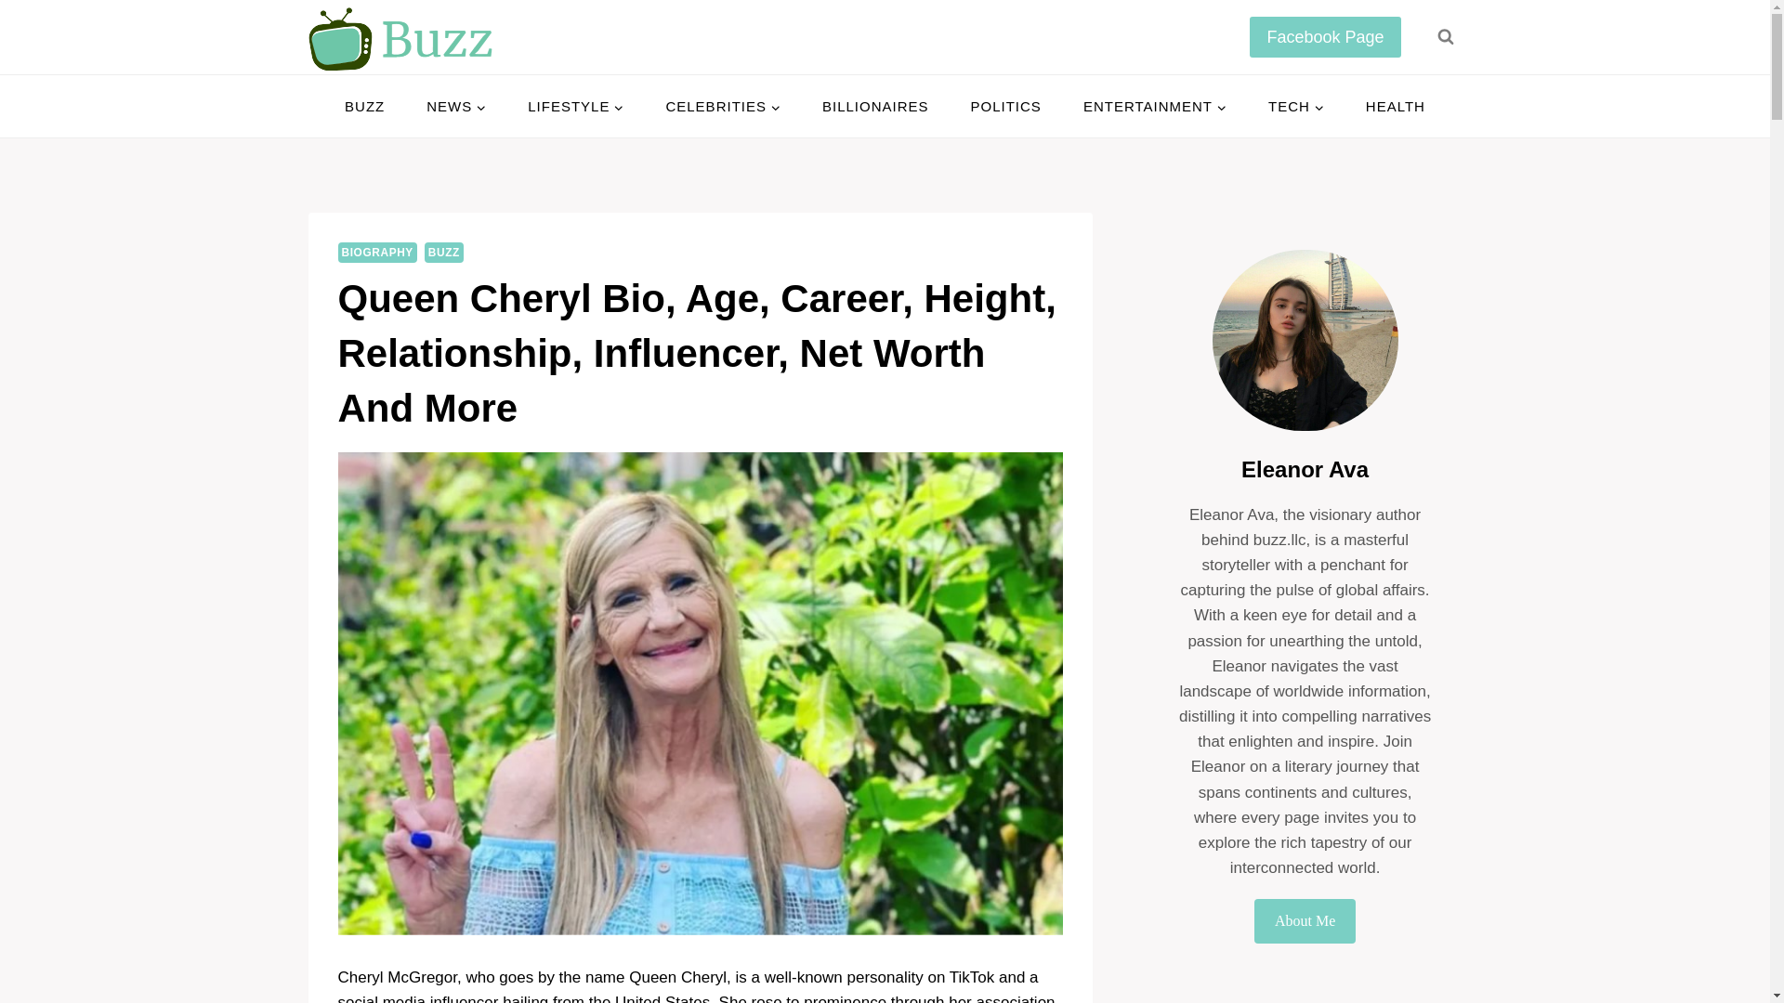 This screenshot has width=1784, height=1003. Describe the element at coordinates (575, 106) in the screenshot. I see `LIFESTYLE` at that location.